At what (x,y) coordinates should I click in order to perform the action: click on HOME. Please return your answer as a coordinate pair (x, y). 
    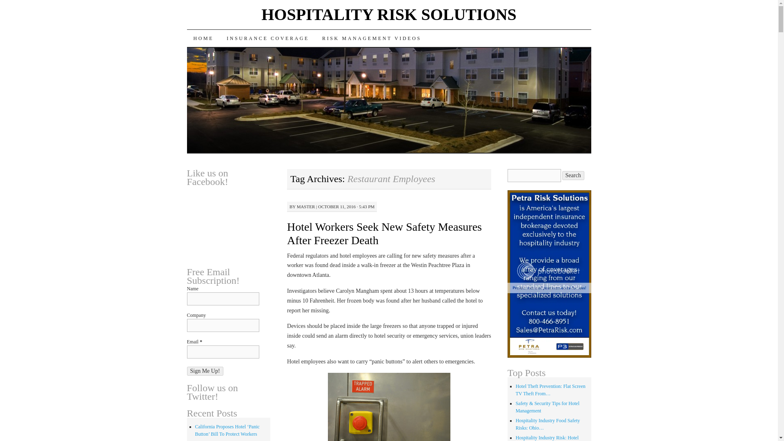
    Looking at the image, I should click on (203, 38).